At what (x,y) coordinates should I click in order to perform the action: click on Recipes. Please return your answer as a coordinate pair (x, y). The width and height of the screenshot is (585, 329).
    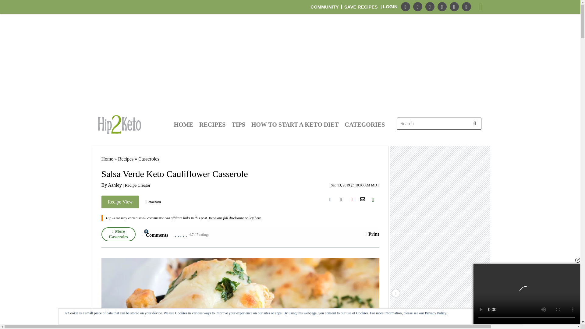
    Looking at the image, I should click on (126, 159).